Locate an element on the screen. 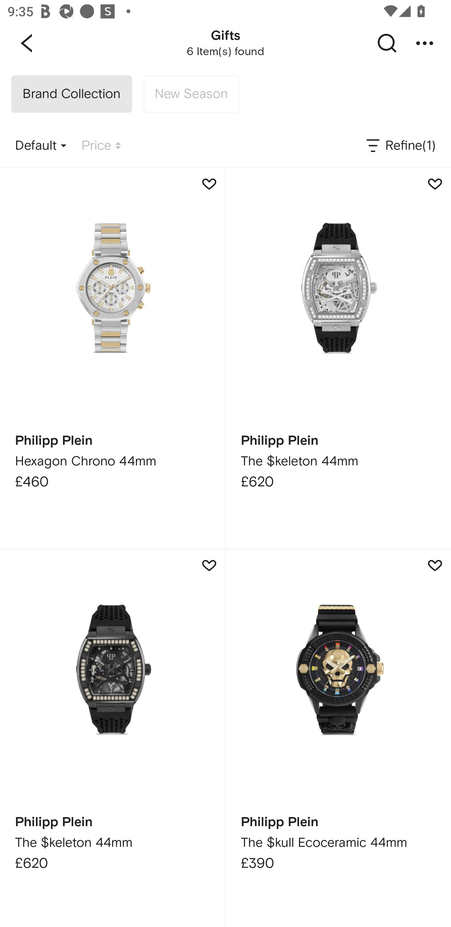 This screenshot has height=927, width=451. Price is located at coordinates (101, 146).